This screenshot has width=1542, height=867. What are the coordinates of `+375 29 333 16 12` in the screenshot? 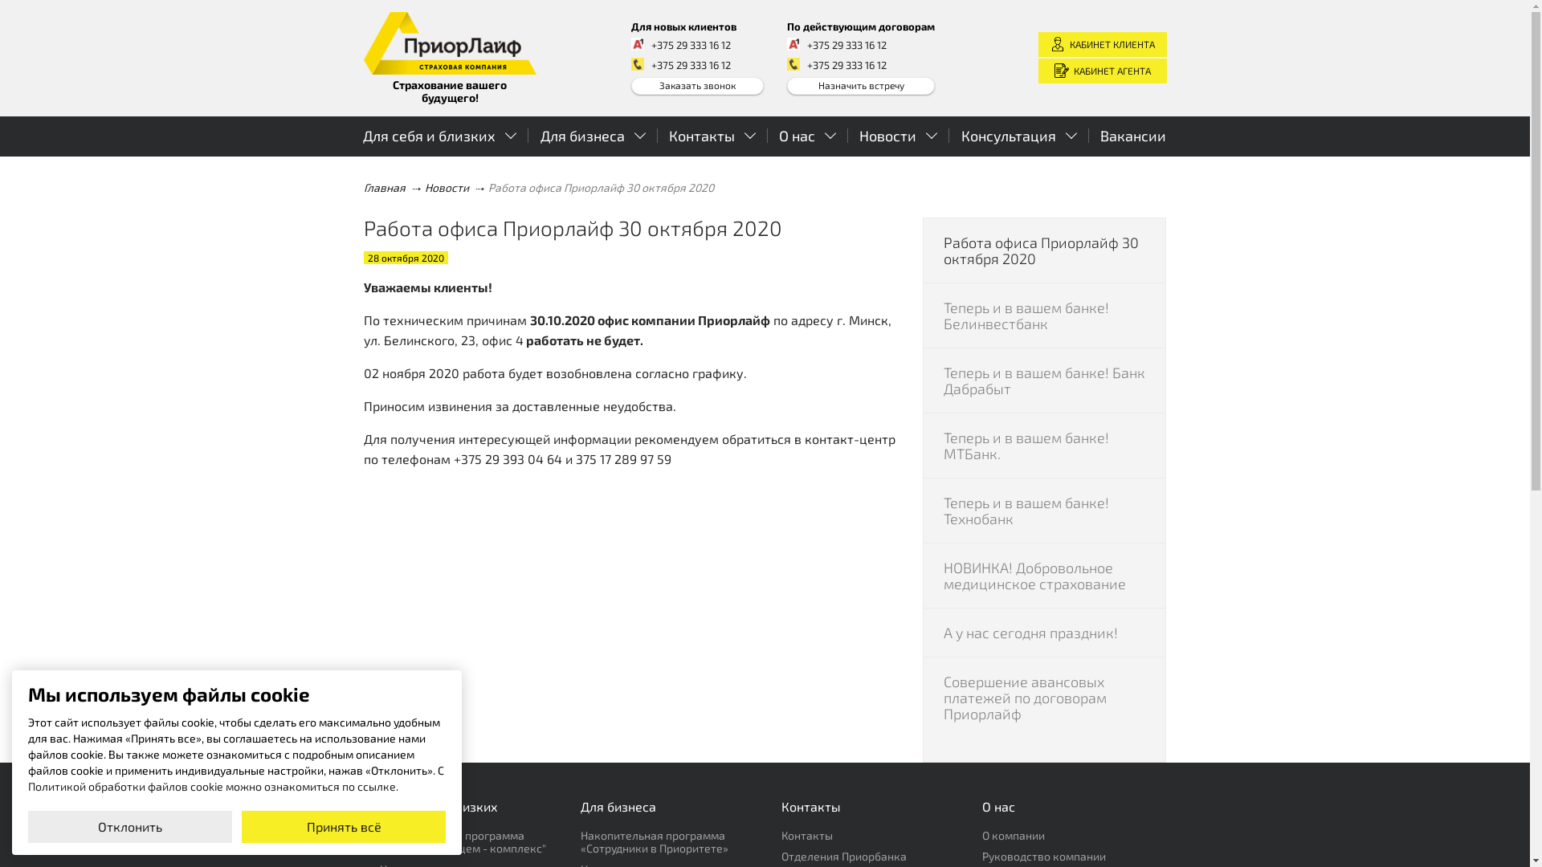 It's located at (691, 65).